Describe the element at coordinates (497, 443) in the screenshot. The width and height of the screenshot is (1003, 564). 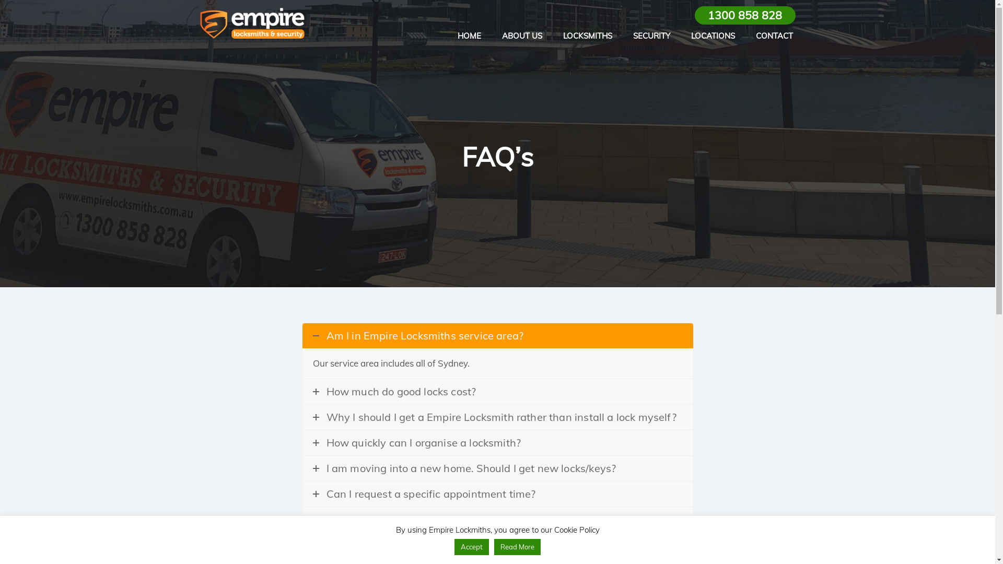
I see `How quickly can I organise a locksmith?` at that location.